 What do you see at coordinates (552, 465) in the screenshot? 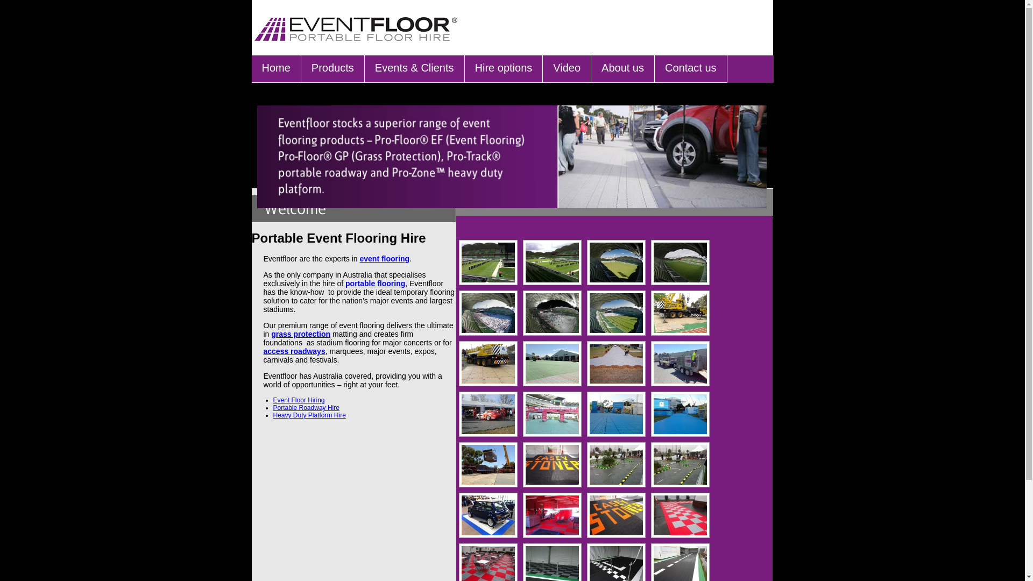
I see `event-flooring-1` at bounding box center [552, 465].